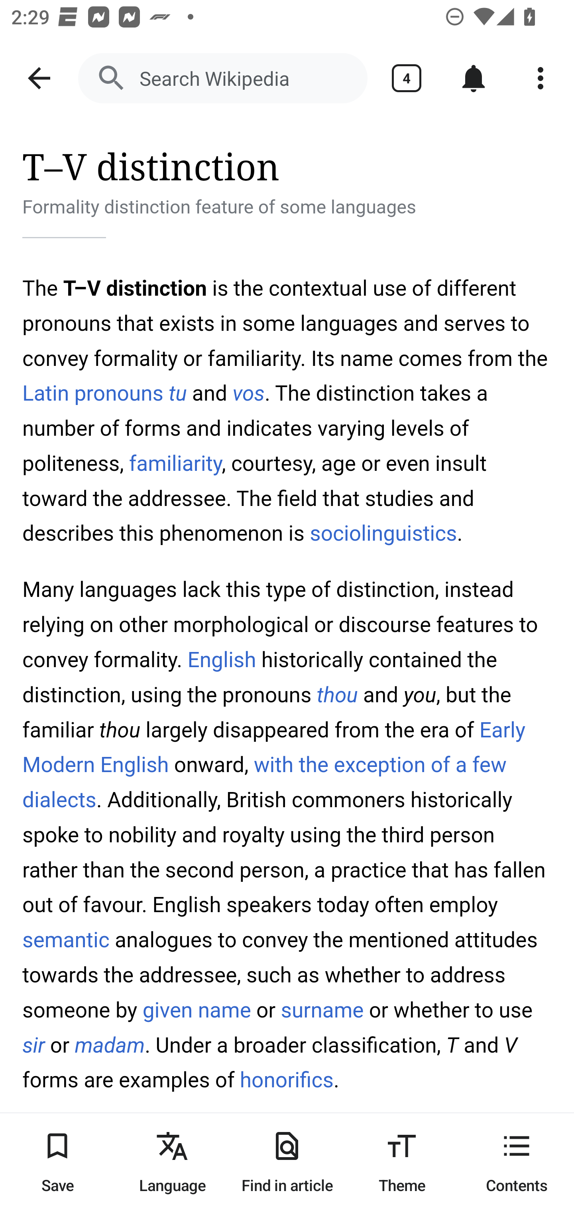 This screenshot has width=574, height=1213. Describe the element at coordinates (176, 462) in the screenshot. I see `familiarity` at that location.